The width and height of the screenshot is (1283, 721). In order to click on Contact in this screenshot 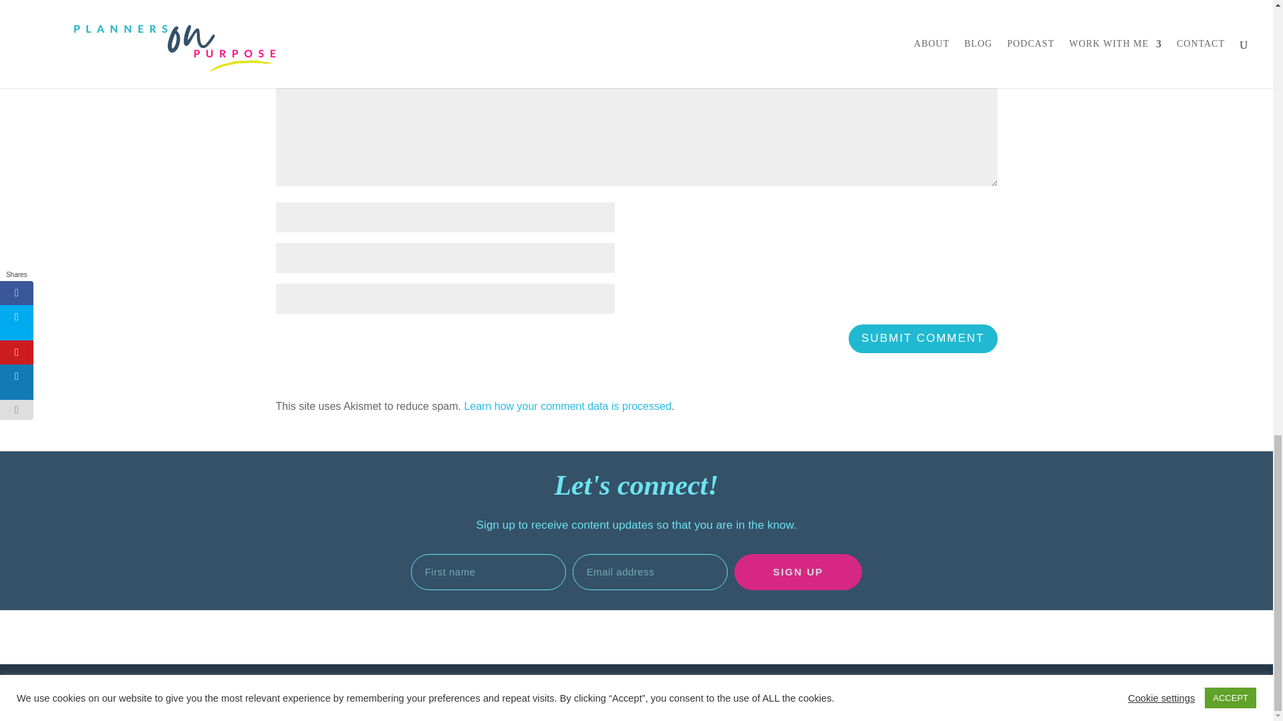, I will do `click(335, 709)`.